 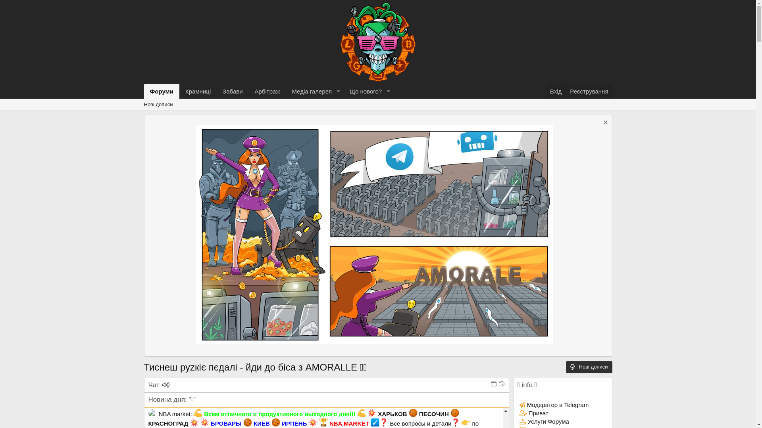 What do you see at coordinates (172, 277) in the screenshot?
I see `Stuff24vip` at bounding box center [172, 277].